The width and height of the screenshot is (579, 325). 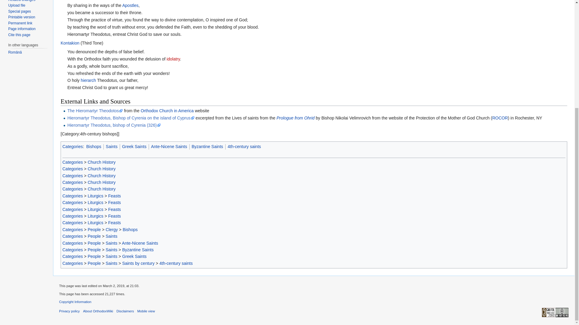 I want to click on Categories, so click(x=72, y=175).